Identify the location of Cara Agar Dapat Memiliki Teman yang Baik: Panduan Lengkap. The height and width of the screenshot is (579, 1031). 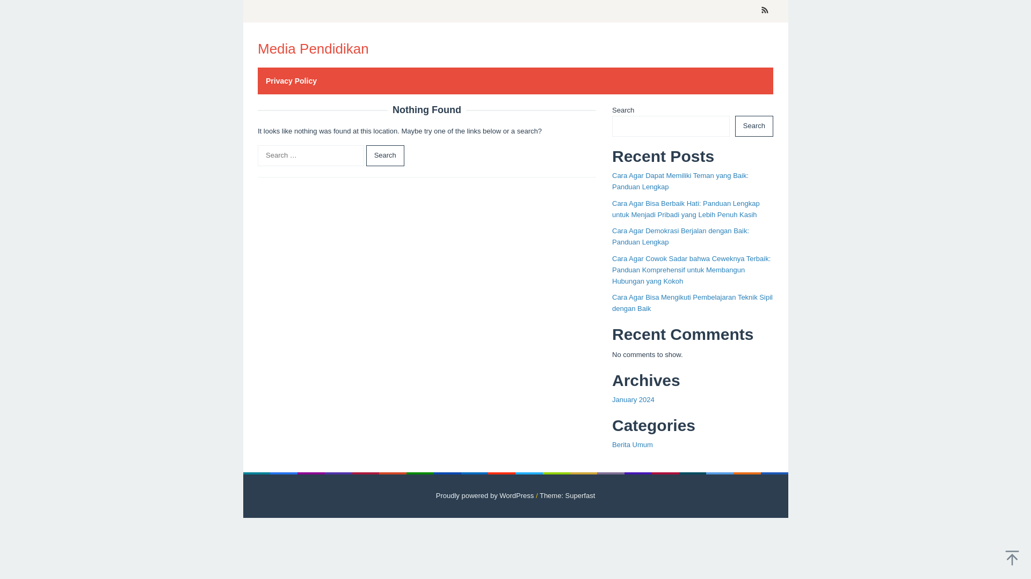
(680, 181).